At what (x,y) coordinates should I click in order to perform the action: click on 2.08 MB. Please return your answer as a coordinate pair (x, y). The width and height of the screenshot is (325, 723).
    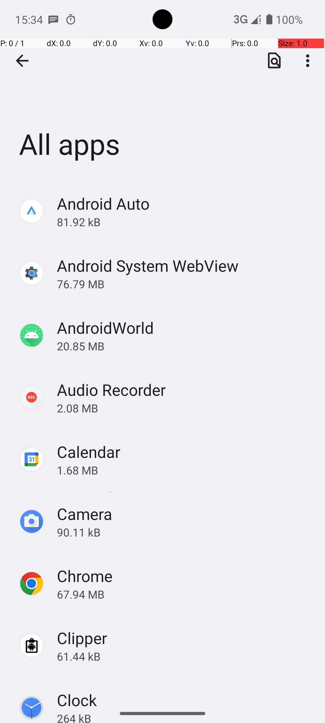
    Looking at the image, I should click on (185, 408).